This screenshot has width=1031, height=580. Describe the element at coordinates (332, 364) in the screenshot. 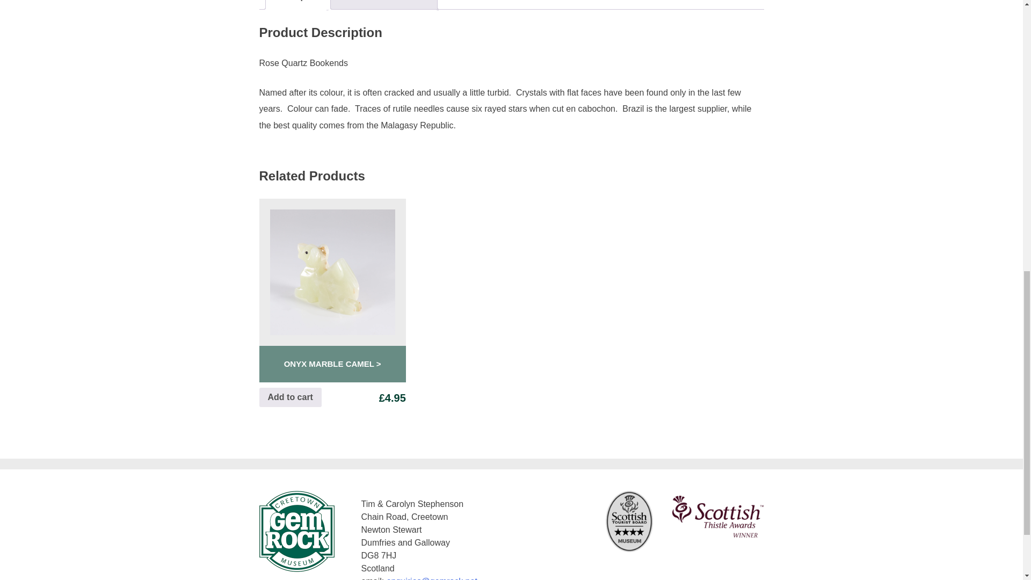

I see `Onyx Marble Camel` at that location.